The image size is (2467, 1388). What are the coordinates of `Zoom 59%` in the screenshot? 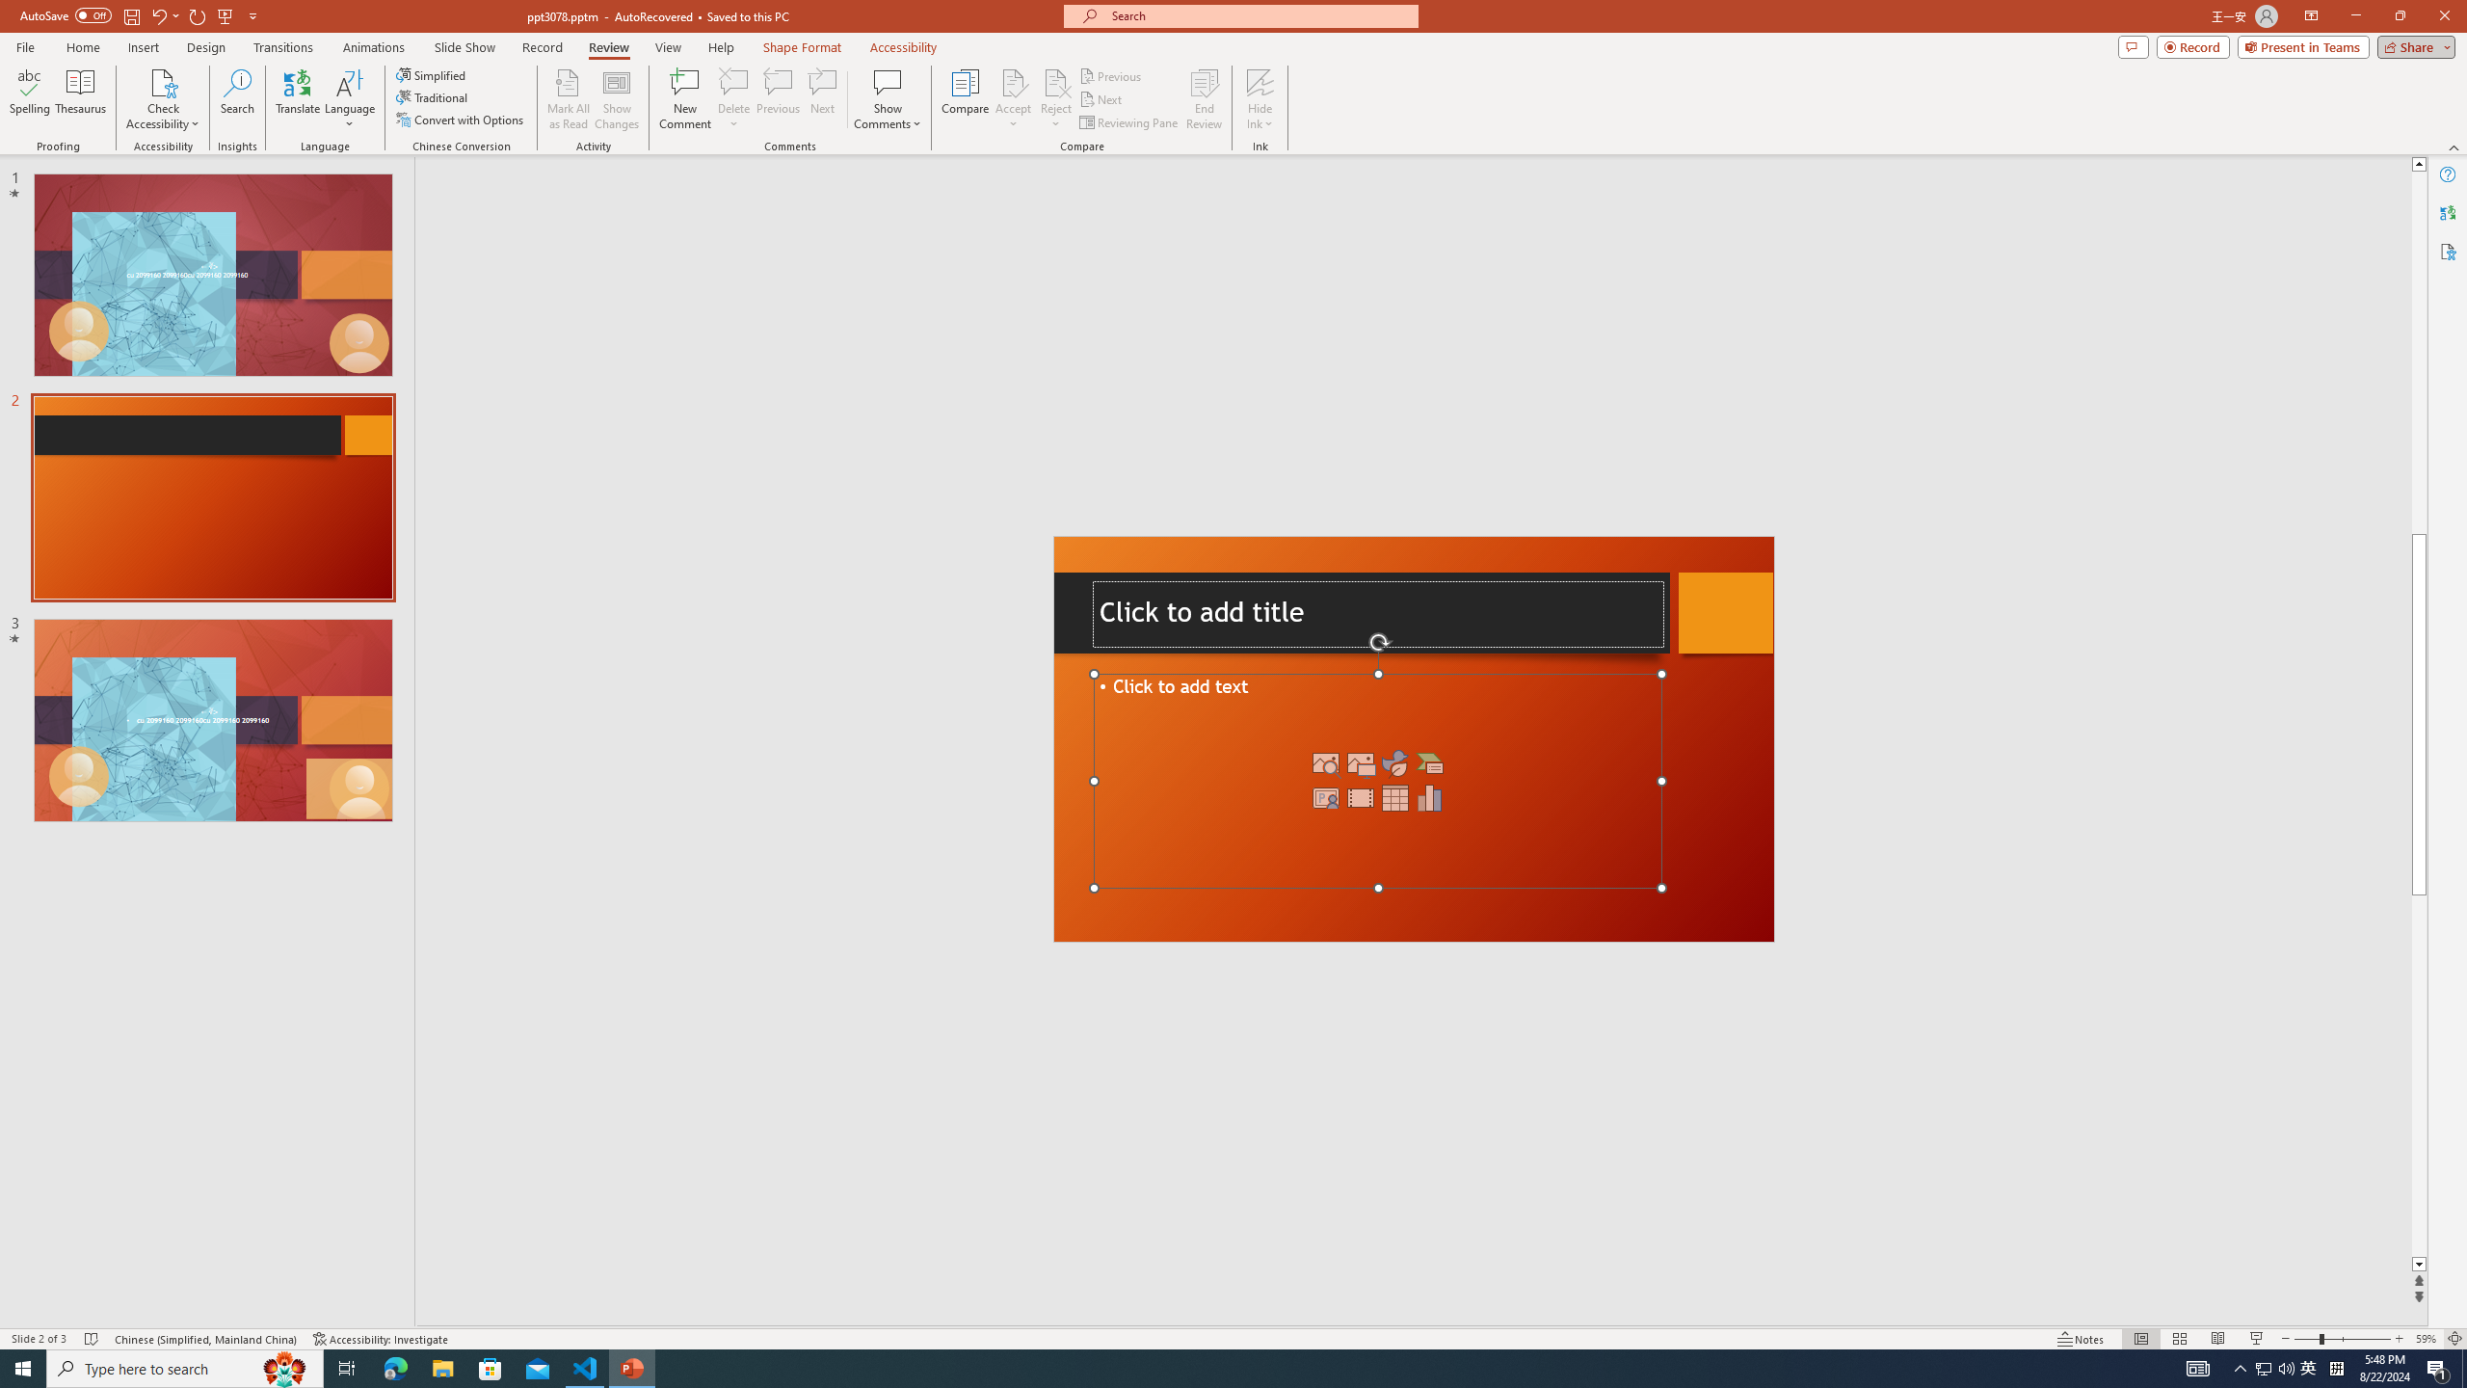 It's located at (2426, 1339).